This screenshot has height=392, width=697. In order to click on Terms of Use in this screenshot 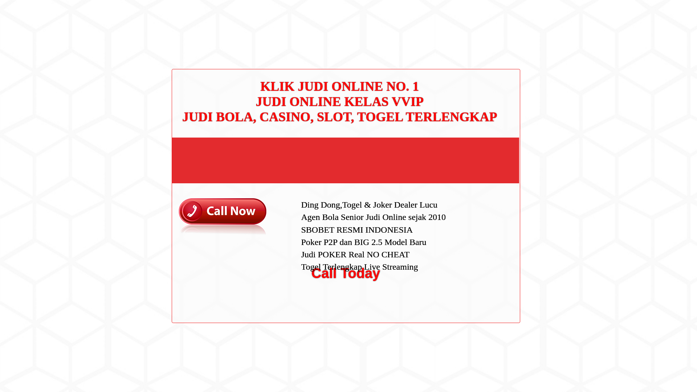, I will do `click(477, 158)`.